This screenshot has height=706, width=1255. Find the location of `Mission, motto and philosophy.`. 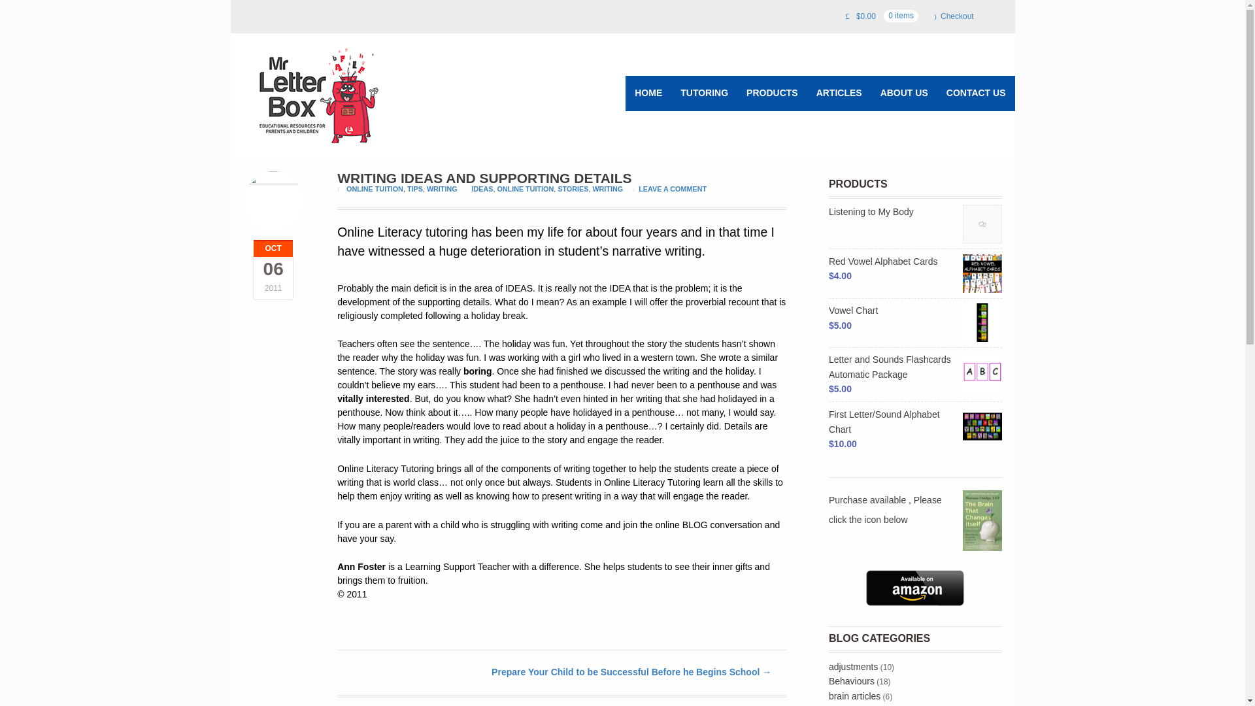

Mission, motto and philosophy. is located at coordinates (904, 93).